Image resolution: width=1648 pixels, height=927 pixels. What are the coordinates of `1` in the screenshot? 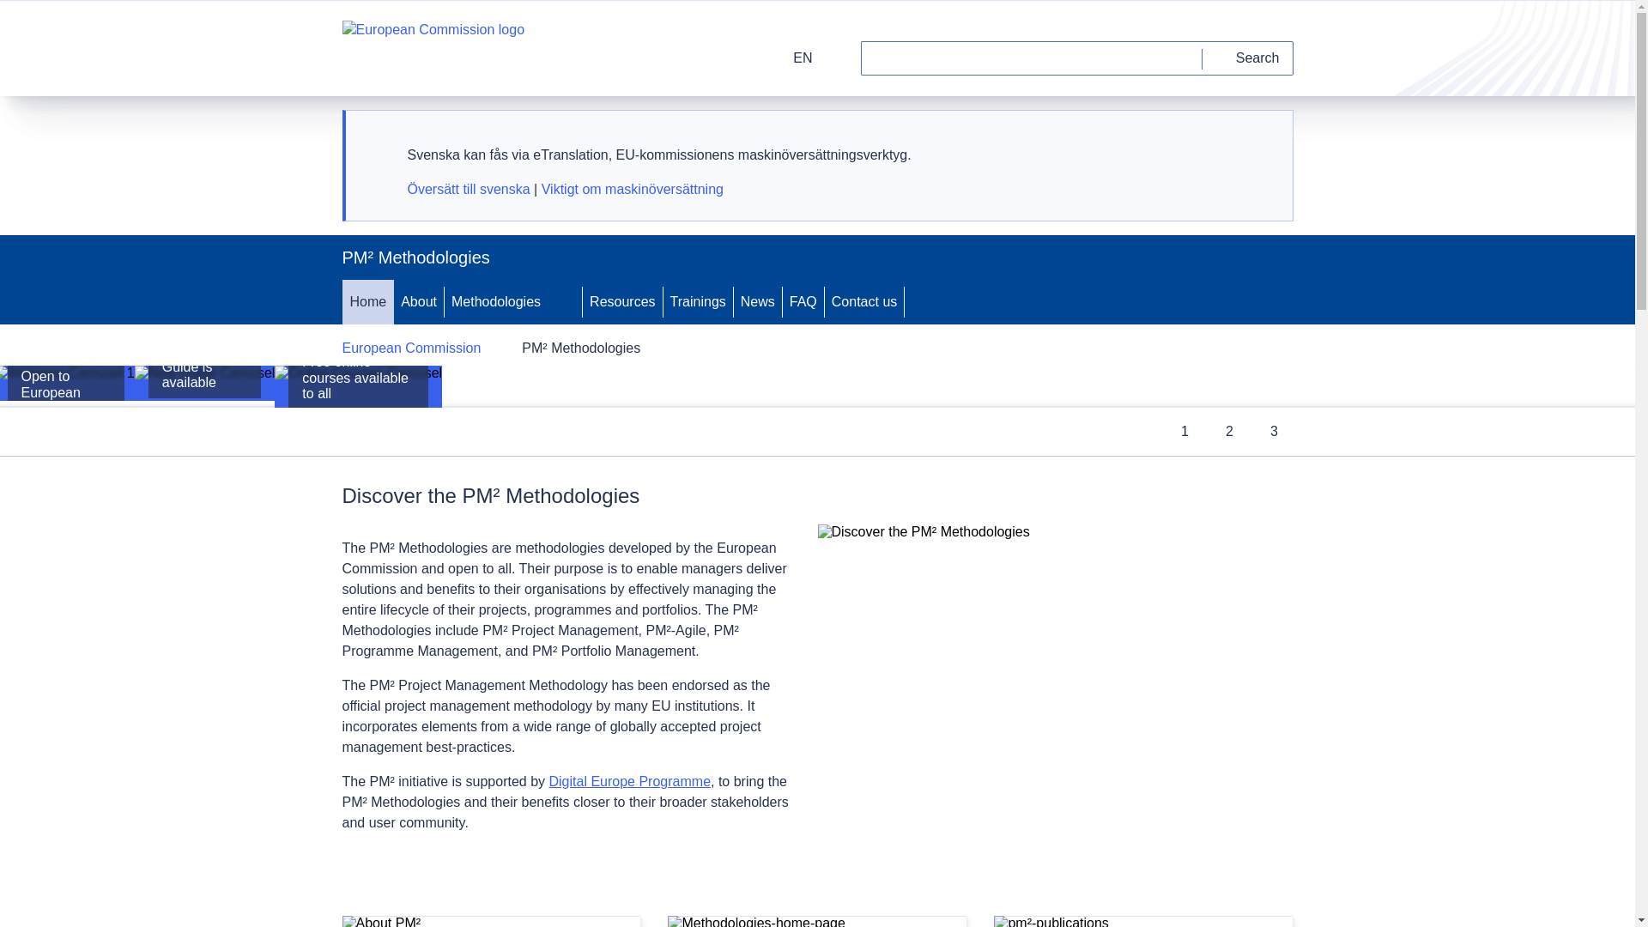 It's located at (1184, 431).